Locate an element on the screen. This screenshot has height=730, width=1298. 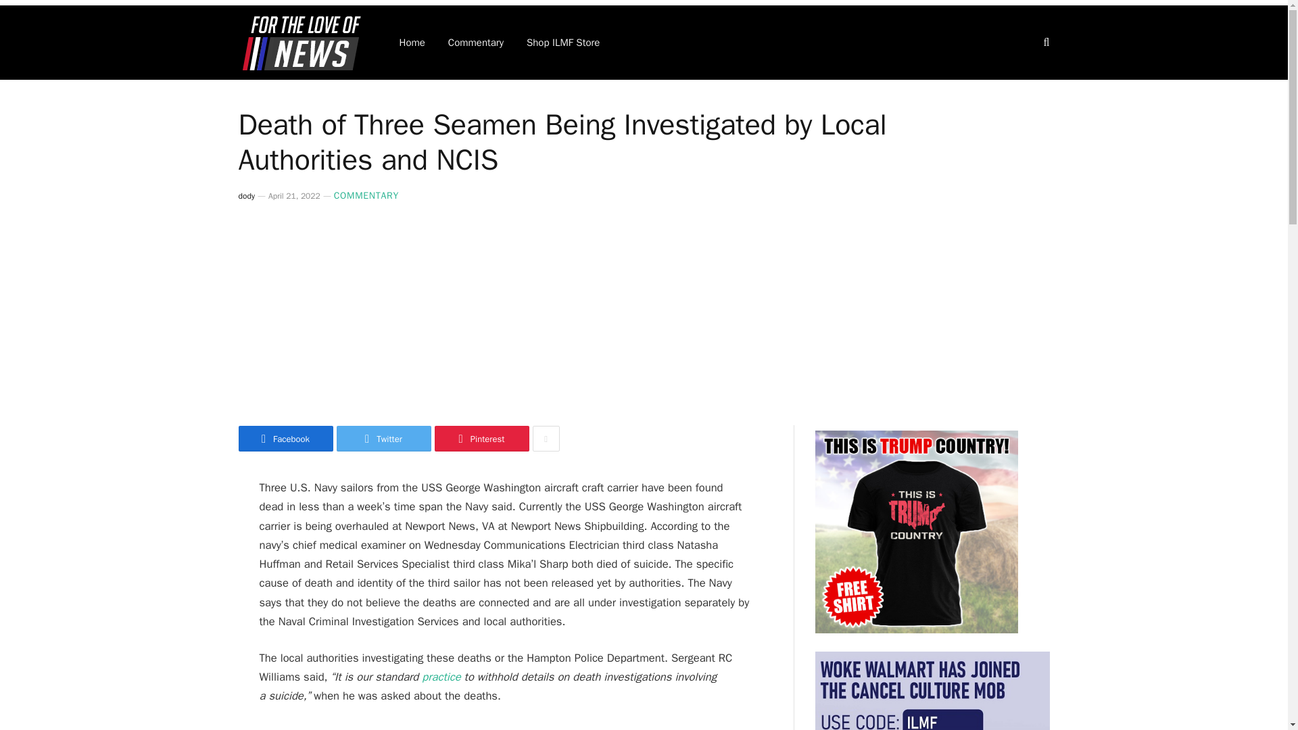
Shop ILMF Store is located at coordinates (563, 42).